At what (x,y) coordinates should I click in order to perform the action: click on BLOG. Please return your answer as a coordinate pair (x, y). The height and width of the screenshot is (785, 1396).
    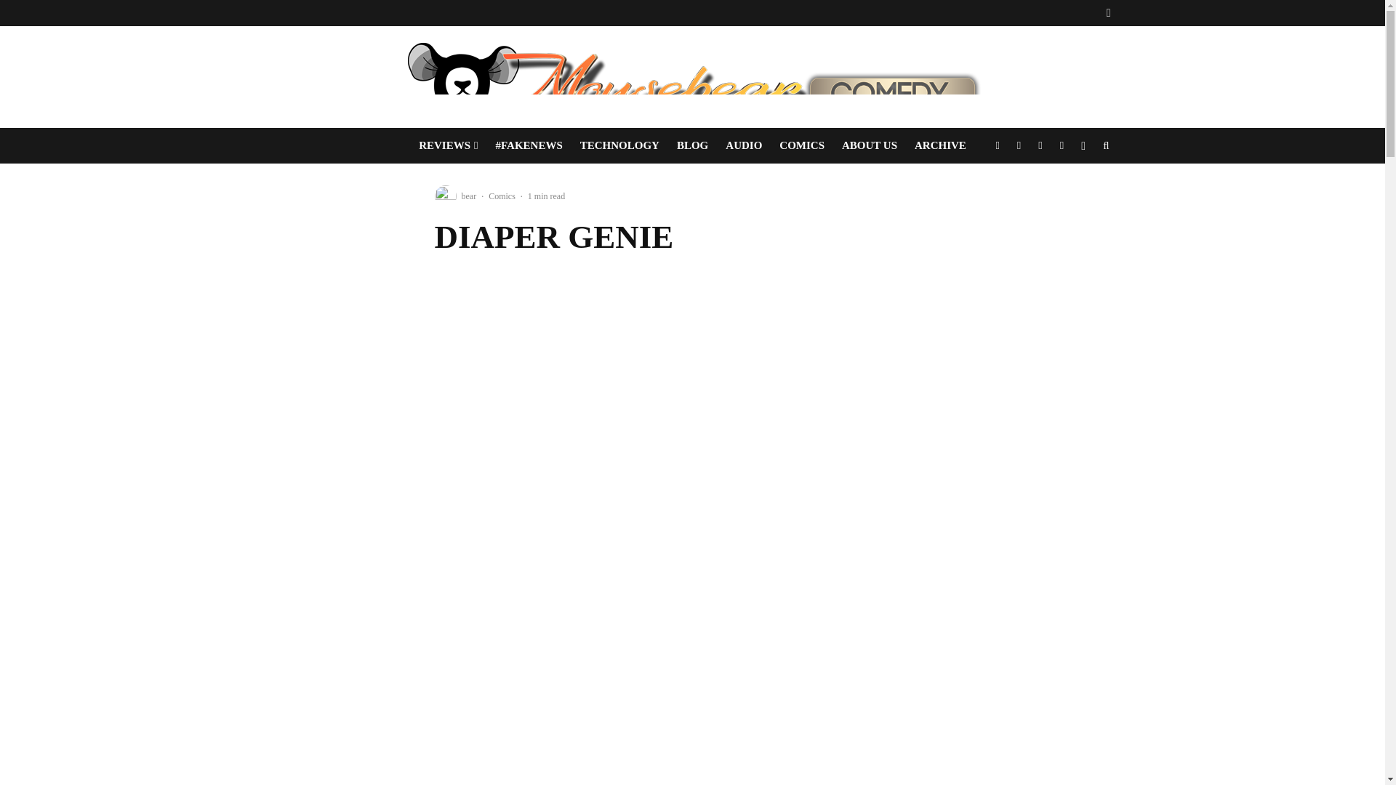
    Looking at the image, I should click on (692, 145).